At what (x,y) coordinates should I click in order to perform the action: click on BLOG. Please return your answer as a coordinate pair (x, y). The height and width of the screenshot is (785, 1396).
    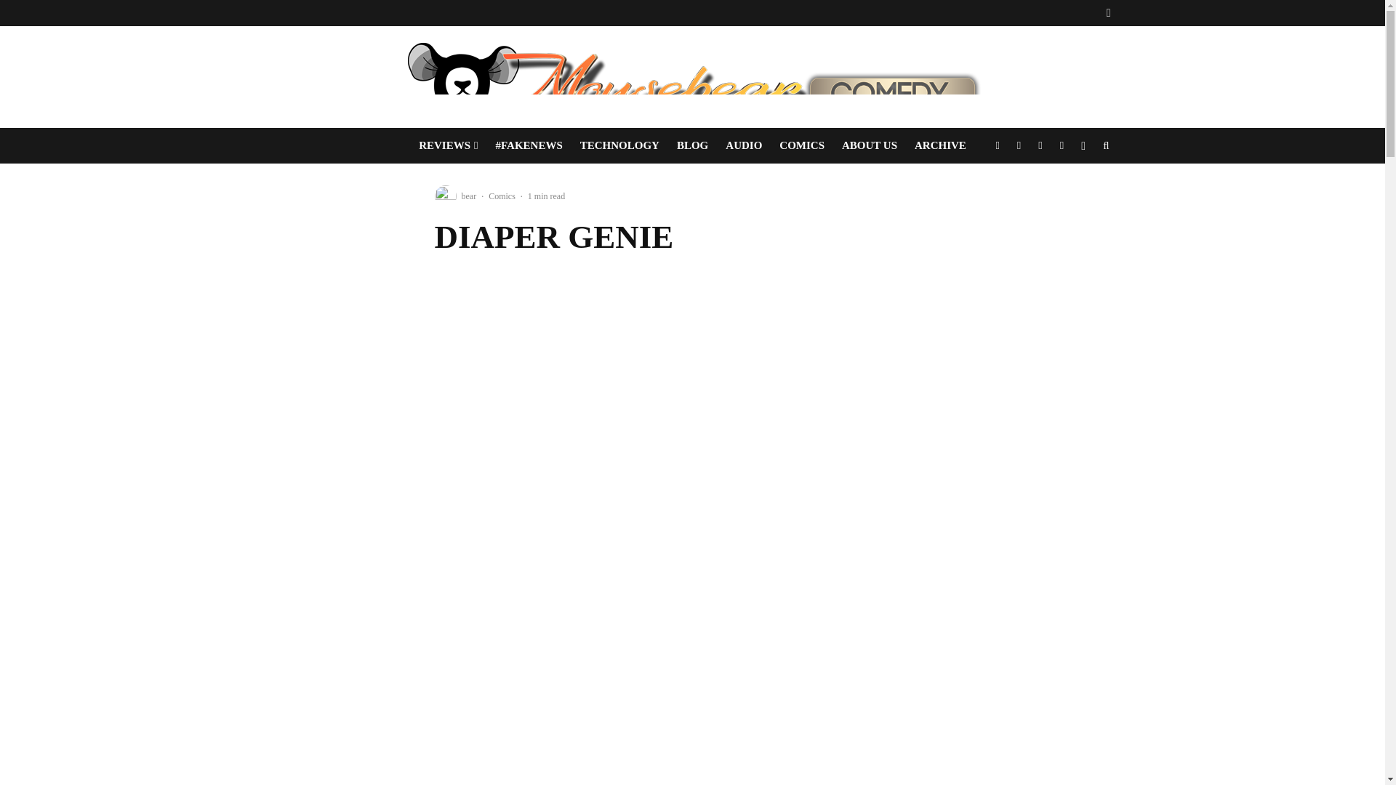
    Looking at the image, I should click on (692, 145).